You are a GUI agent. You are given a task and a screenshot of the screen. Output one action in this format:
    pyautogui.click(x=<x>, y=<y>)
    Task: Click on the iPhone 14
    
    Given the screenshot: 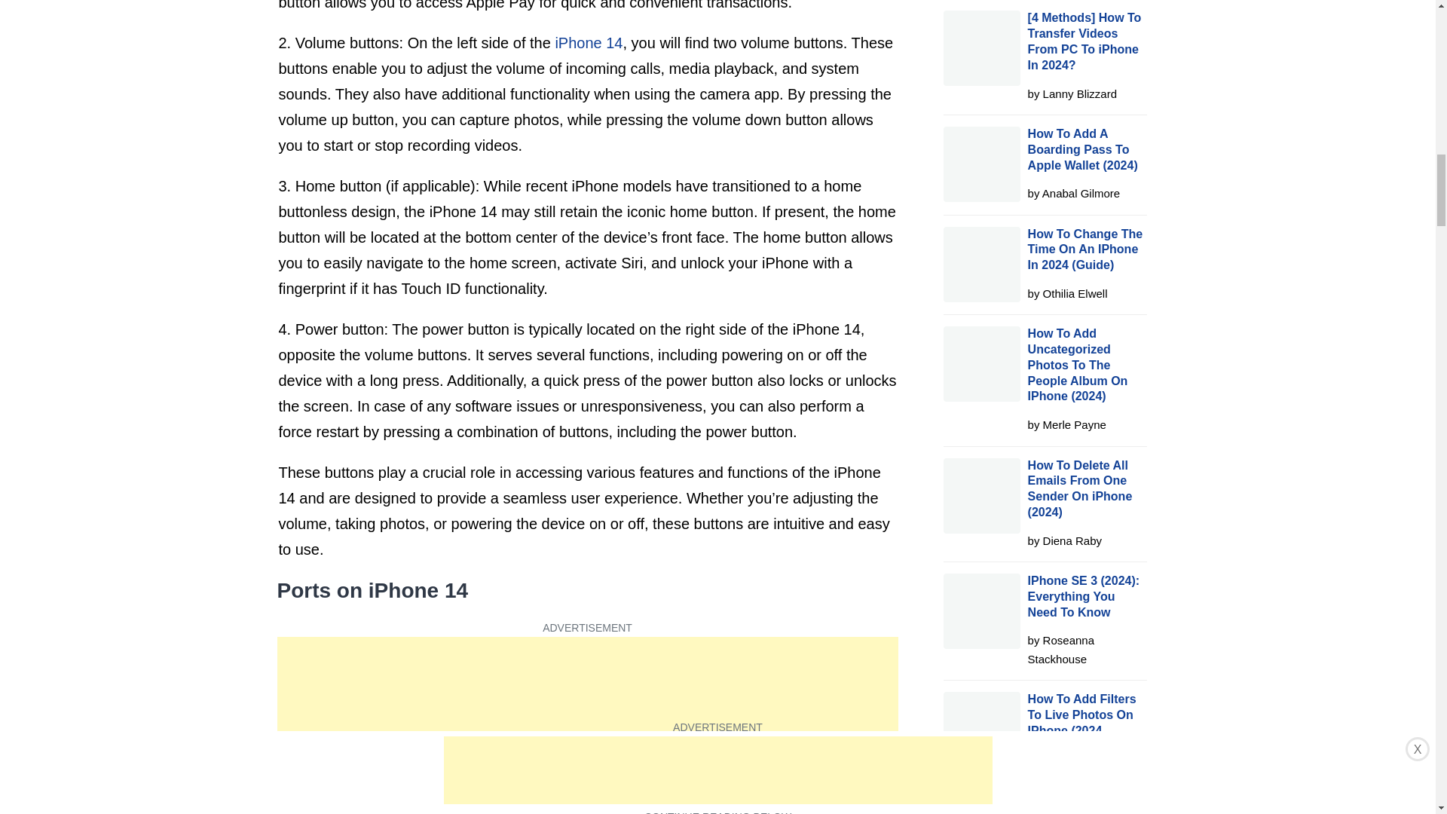 What is the action you would take?
    pyautogui.click(x=588, y=43)
    